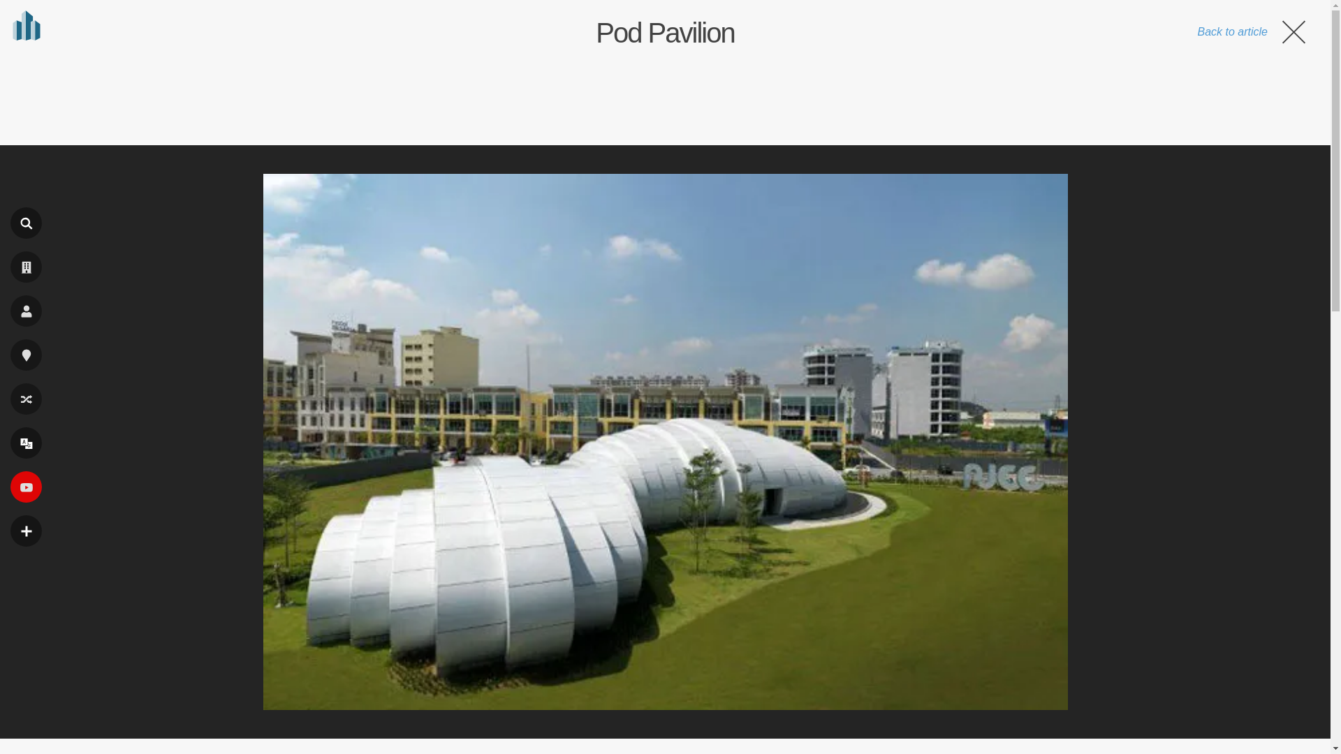 The height and width of the screenshot is (754, 1341). I want to click on Advertisement, so click(664, 96).